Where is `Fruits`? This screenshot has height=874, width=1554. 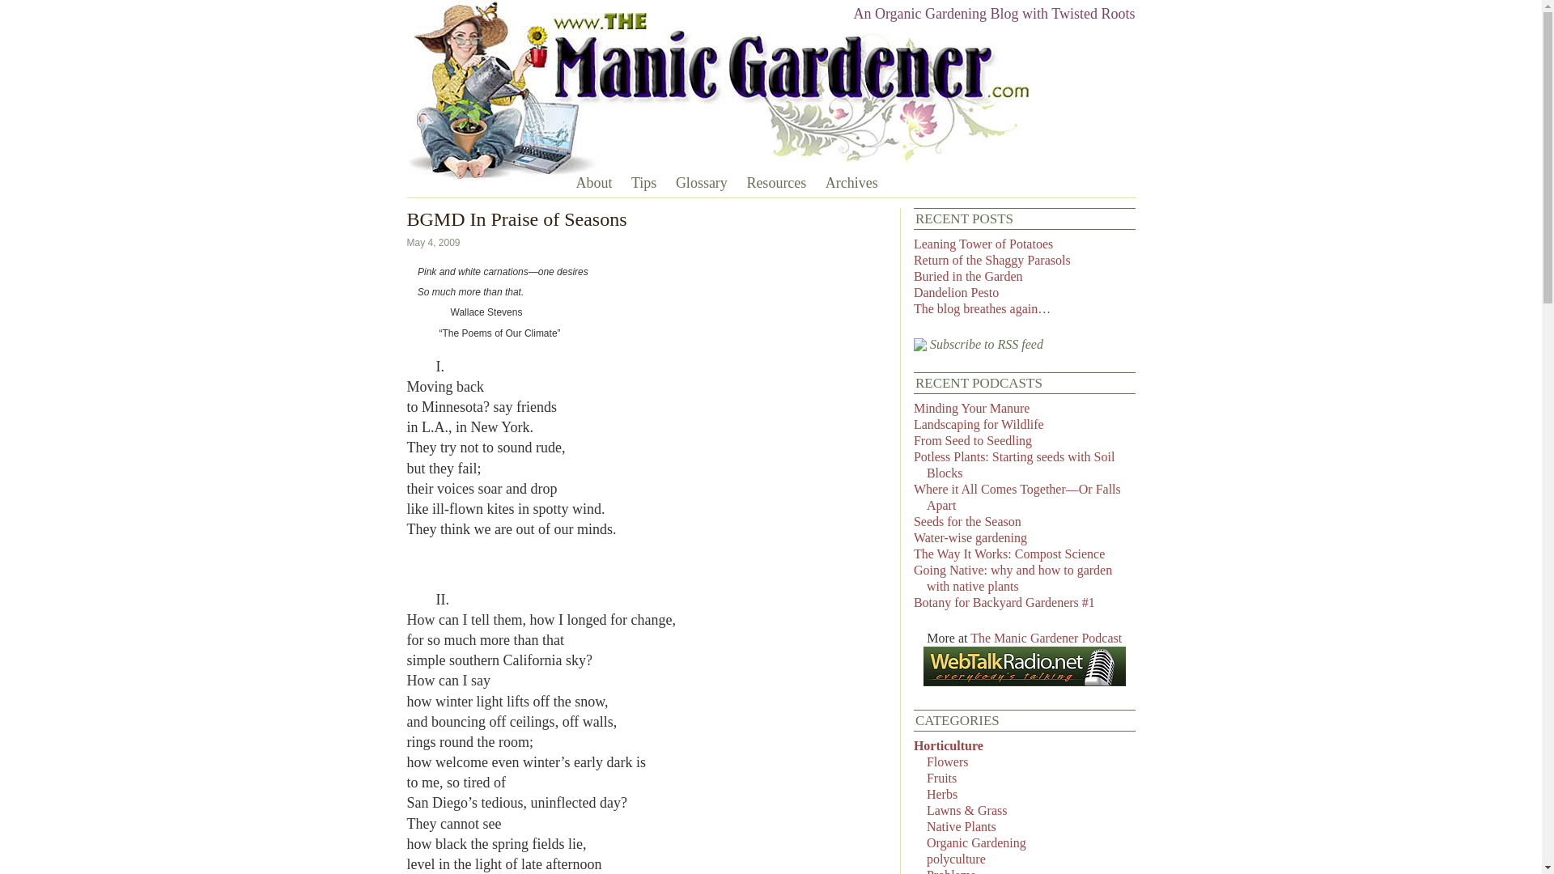
Fruits is located at coordinates (941, 777).